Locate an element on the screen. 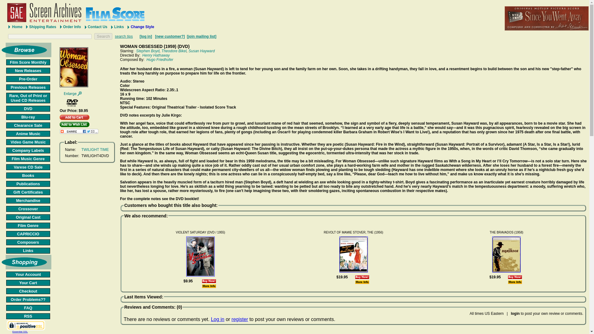 The width and height of the screenshot is (594, 334). Previous Releases is located at coordinates (28, 87).